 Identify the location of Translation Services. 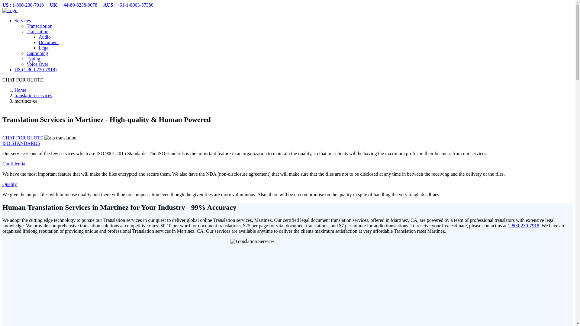
(288, 282).